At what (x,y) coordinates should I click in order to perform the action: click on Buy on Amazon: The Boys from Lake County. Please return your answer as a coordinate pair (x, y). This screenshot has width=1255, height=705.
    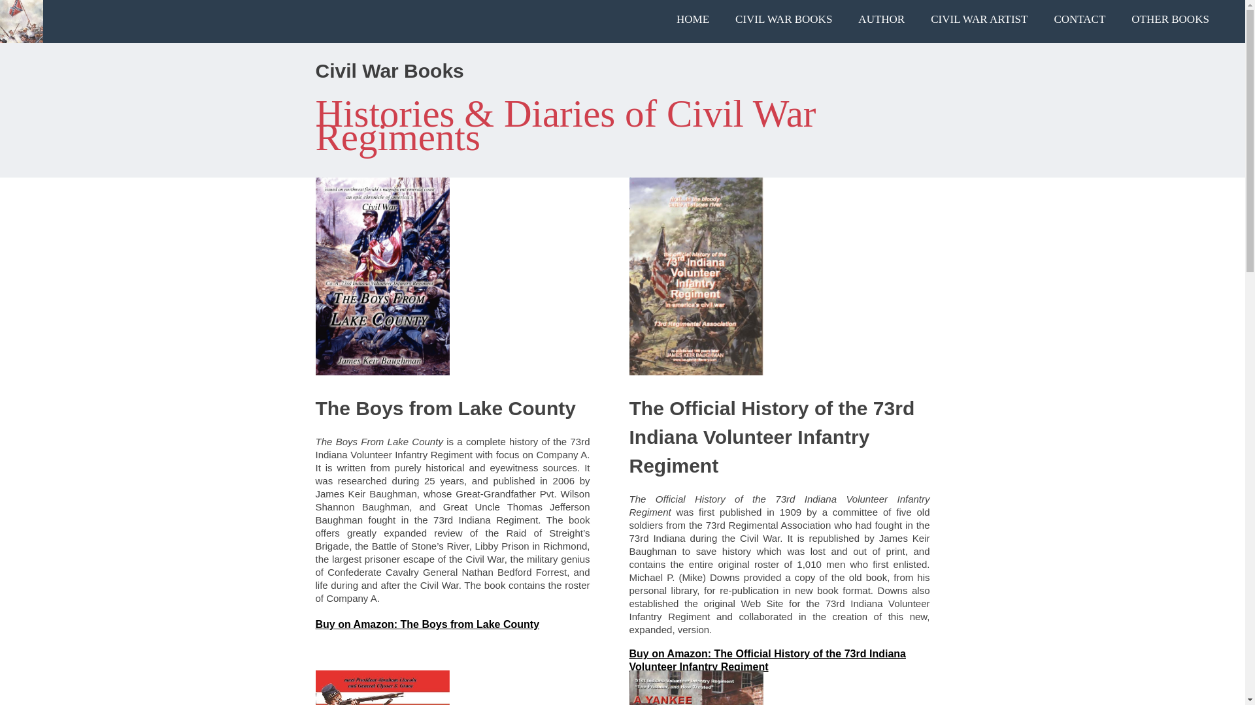
    Looking at the image, I should click on (427, 624).